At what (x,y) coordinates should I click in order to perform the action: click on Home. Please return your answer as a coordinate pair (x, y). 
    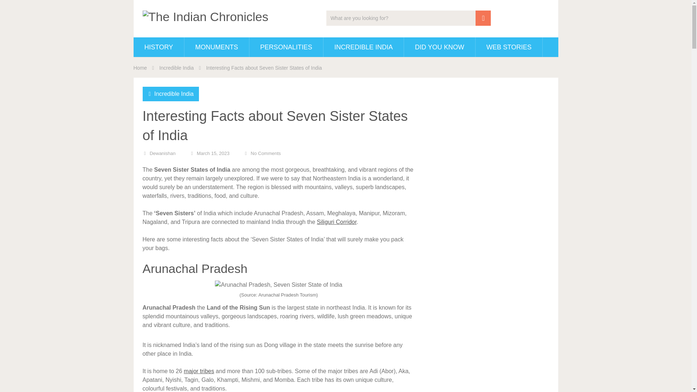
    Looking at the image, I should click on (140, 68).